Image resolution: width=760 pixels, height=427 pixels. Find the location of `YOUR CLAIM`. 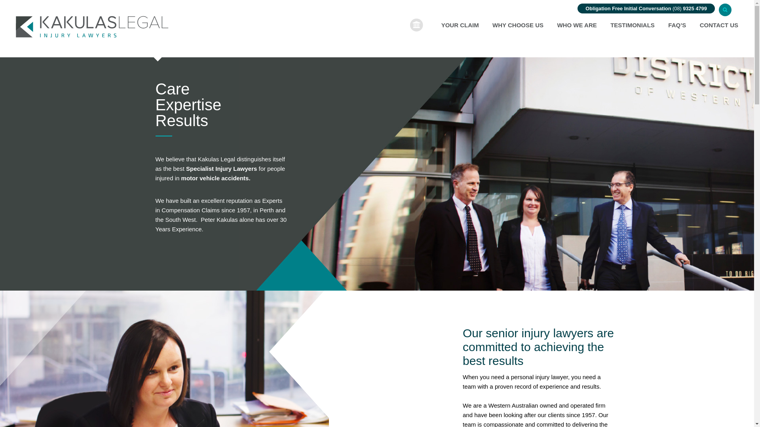

YOUR CLAIM is located at coordinates (460, 26).